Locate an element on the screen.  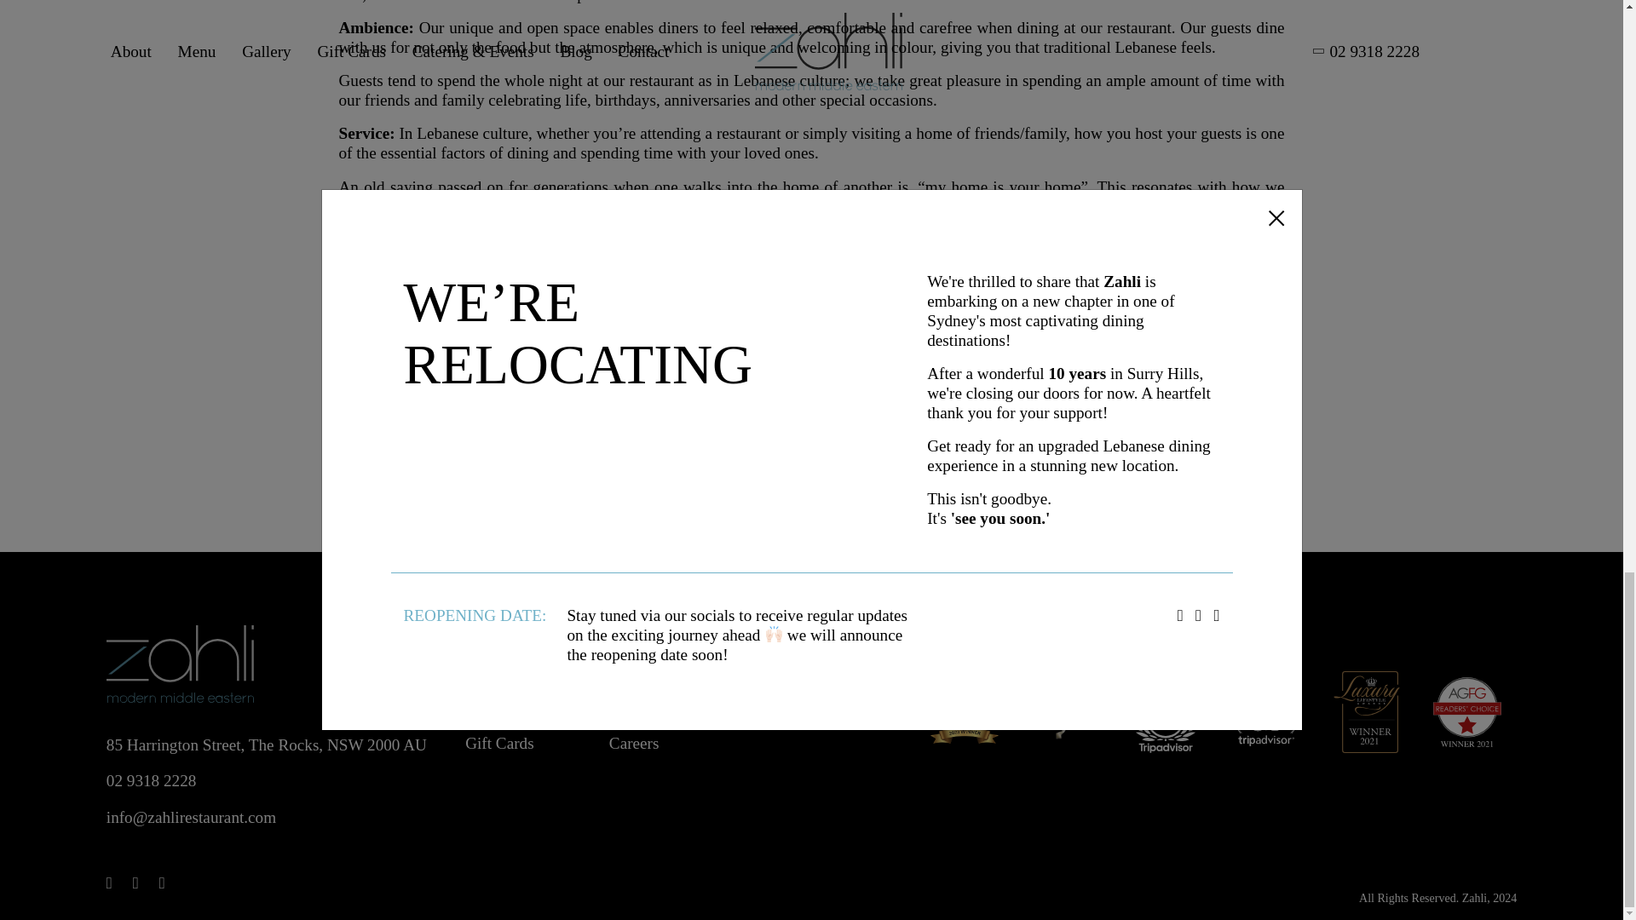
Menu is located at coordinates (484, 707).